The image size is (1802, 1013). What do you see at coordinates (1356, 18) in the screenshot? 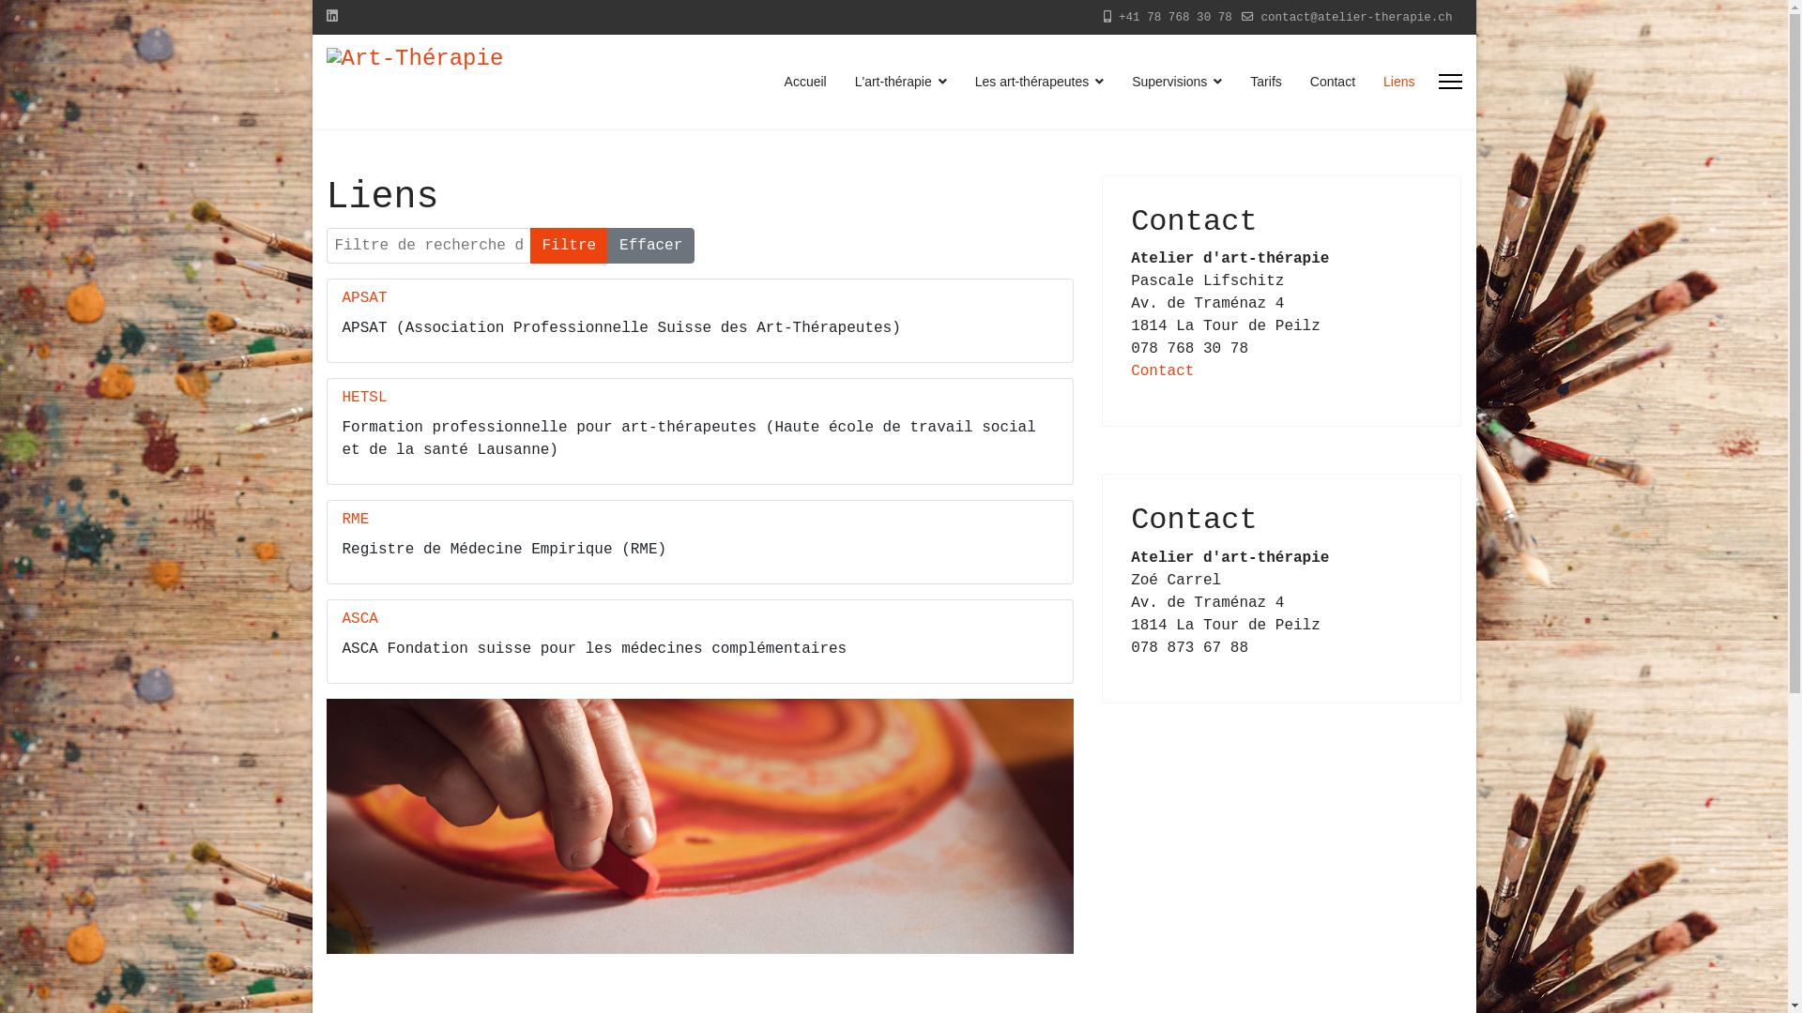
I see `contact@atelier-therapie.ch` at bounding box center [1356, 18].